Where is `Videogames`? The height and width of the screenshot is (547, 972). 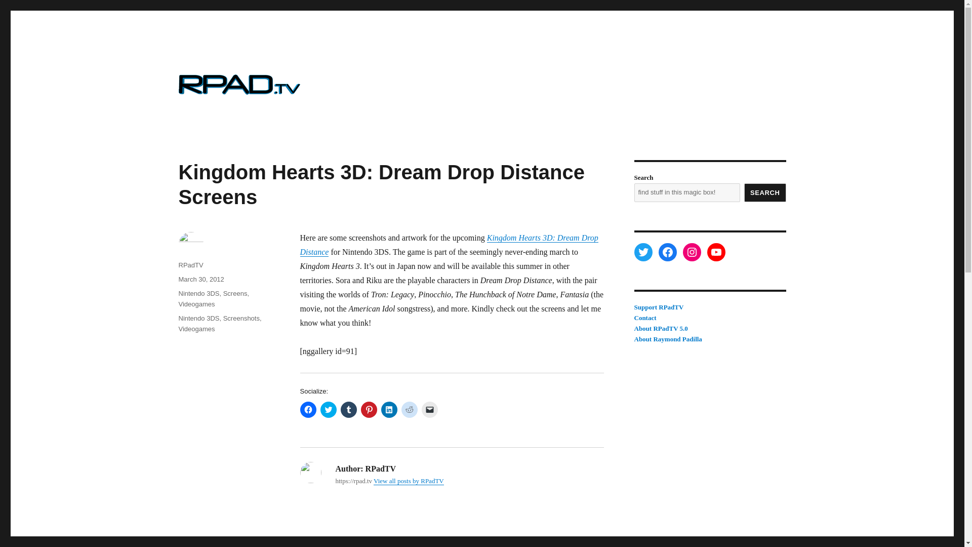
Videogames is located at coordinates (196, 304).